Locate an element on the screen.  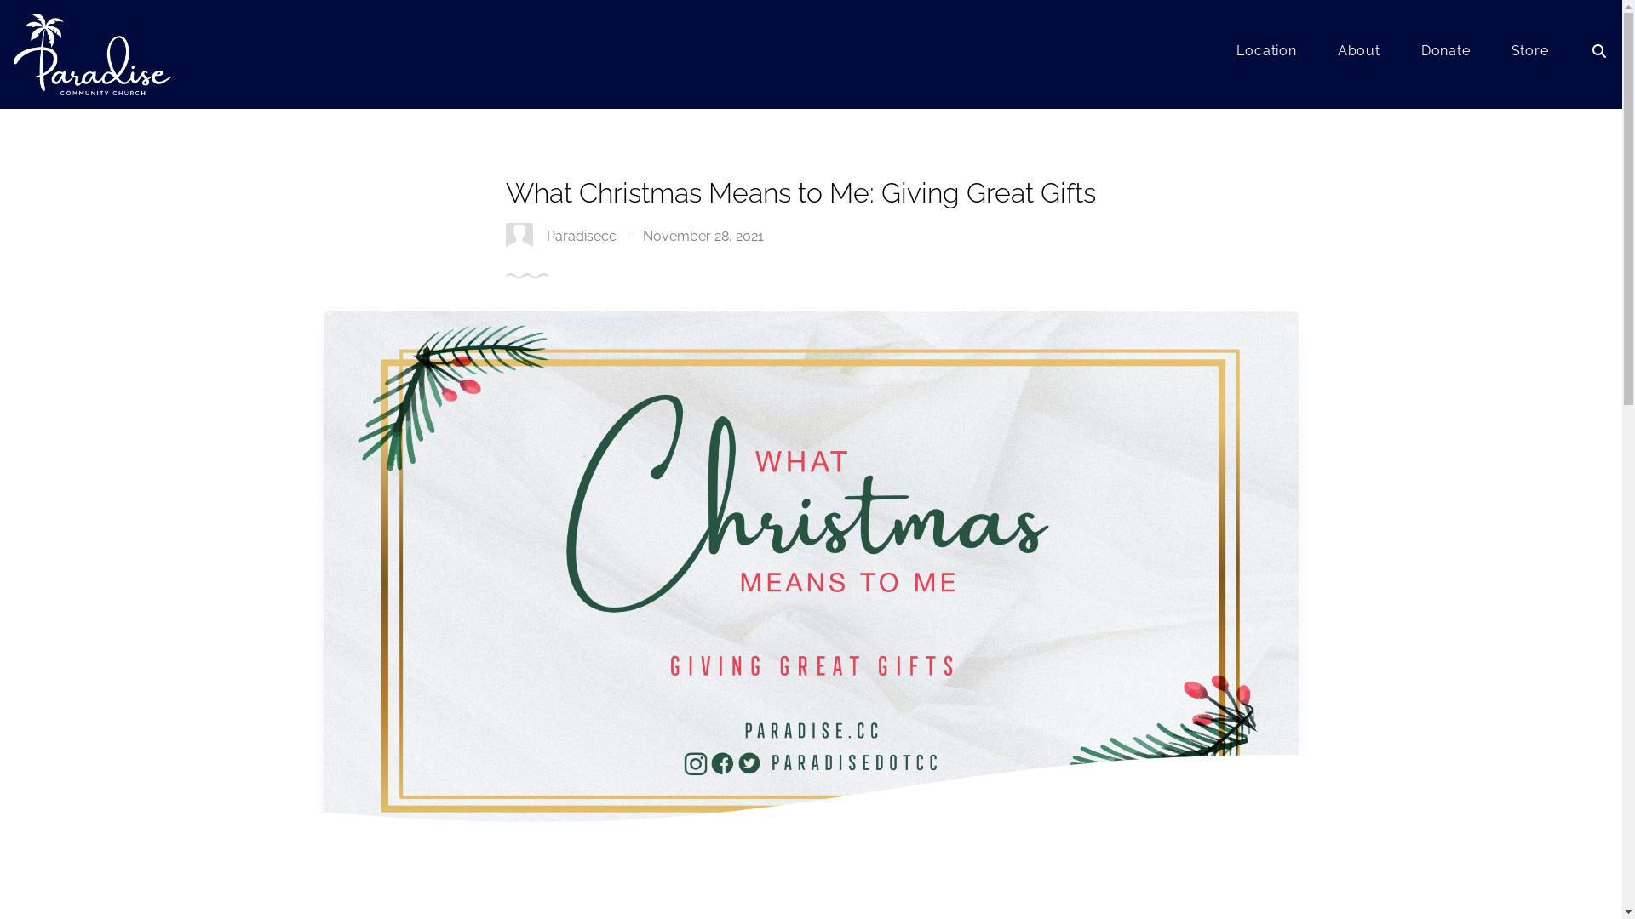
Store is located at coordinates (1530, 54).